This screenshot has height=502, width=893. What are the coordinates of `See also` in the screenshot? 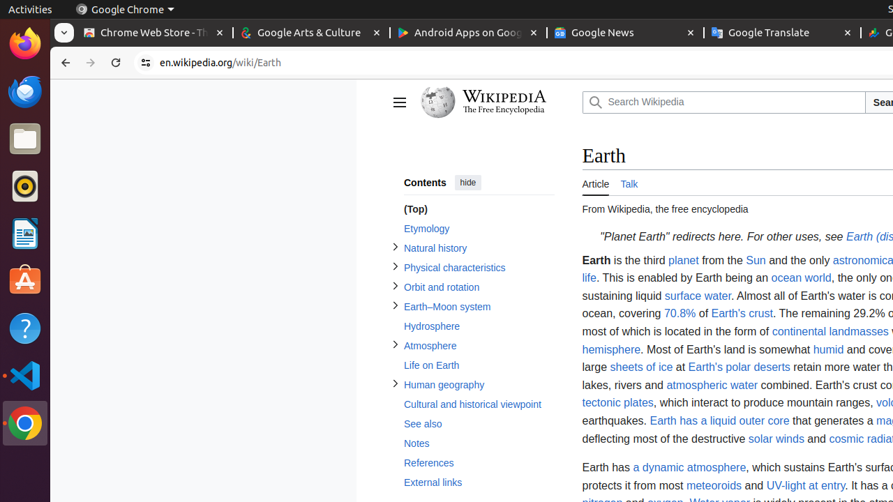 It's located at (479, 424).